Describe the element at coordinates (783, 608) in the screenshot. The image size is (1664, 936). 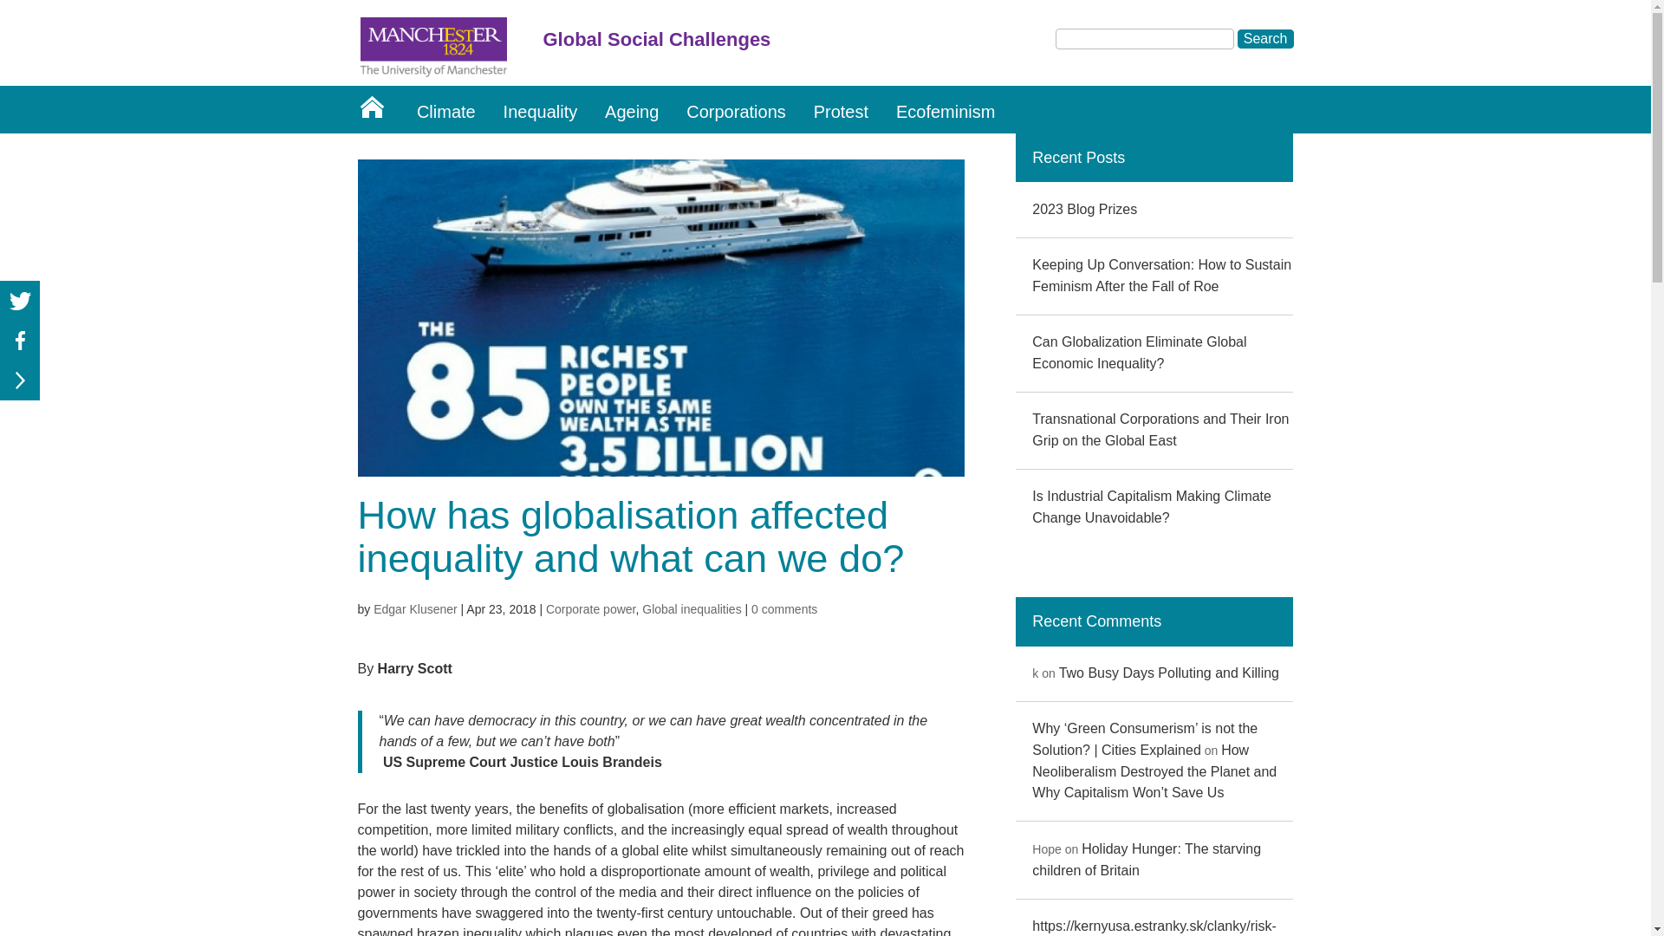
I see `0 comments` at that location.